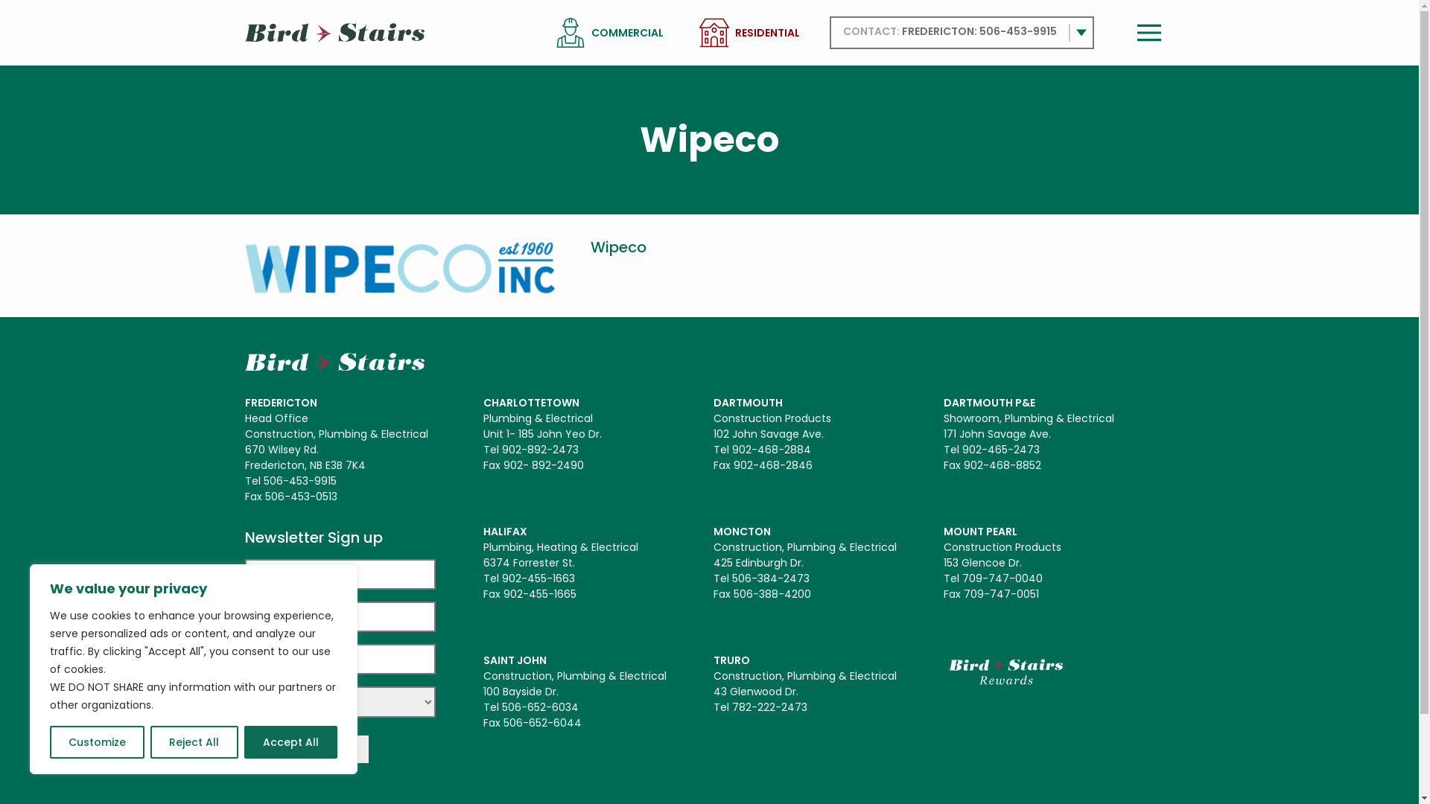 The height and width of the screenshot is (804, 1430). Describe the element at coordinates (731, 660) in the screenshot. I see `TRURO` at that location.